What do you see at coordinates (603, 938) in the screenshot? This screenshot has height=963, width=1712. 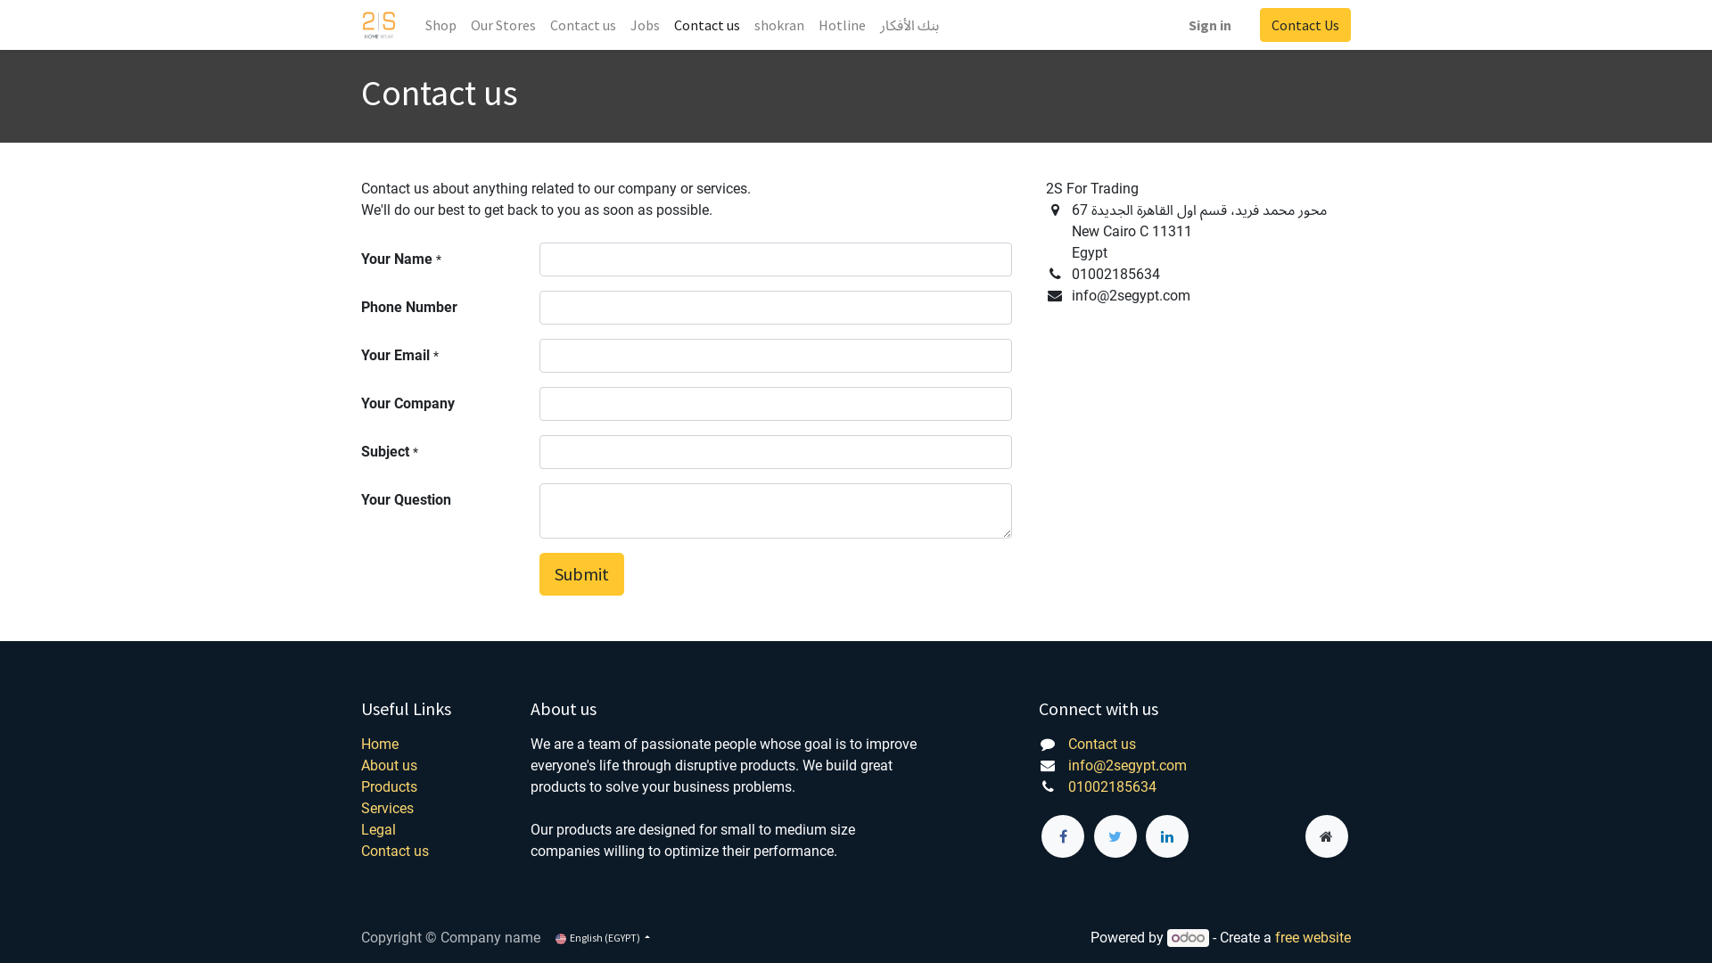 I see `English (EGYPT)` at bounding box center [603, 938].